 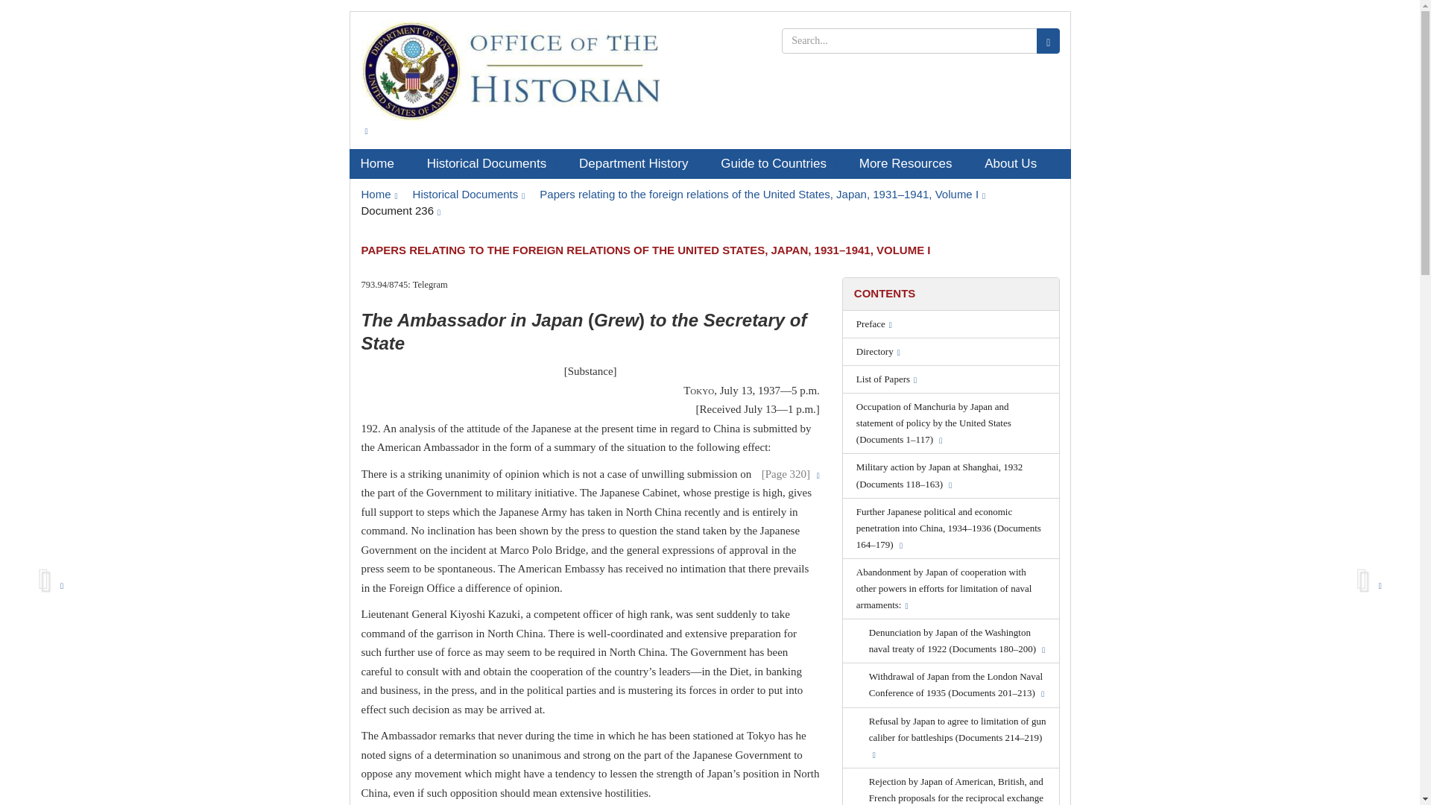 What do you see at coordinates (469, 194) in the screenshot?
I see `Historical Documents` at bounding box center [469, 194].